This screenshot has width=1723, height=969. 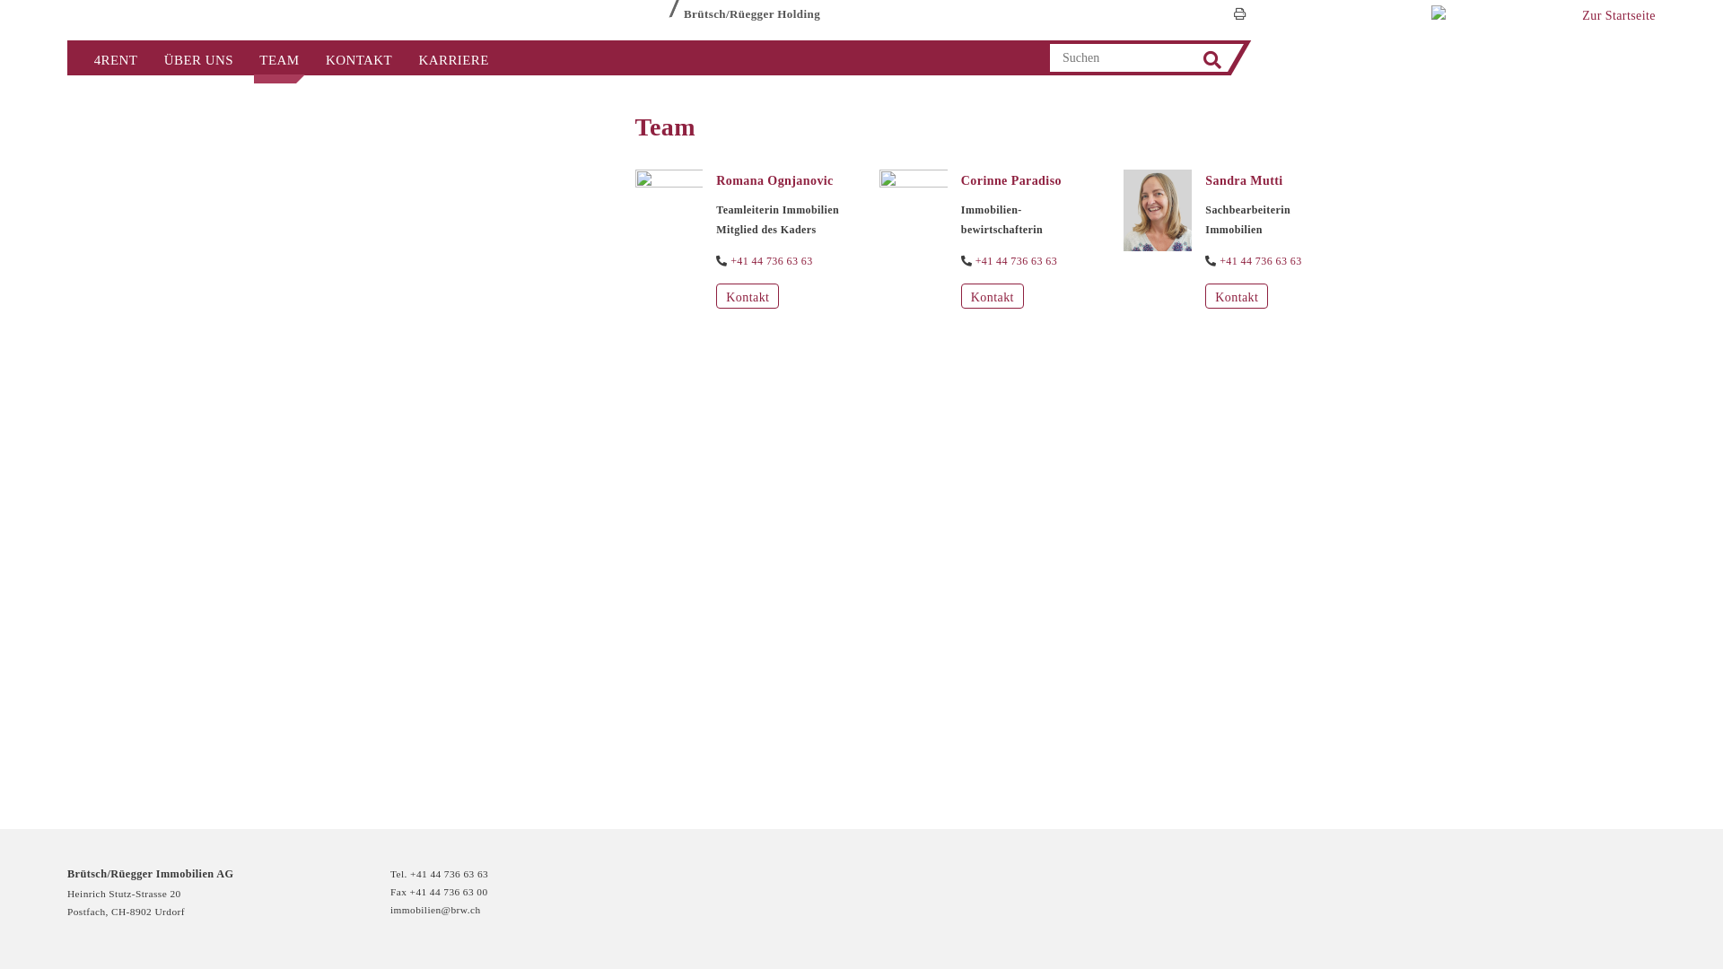 I want to click on immobilien@brw.ch, so click(x=435, y=910).